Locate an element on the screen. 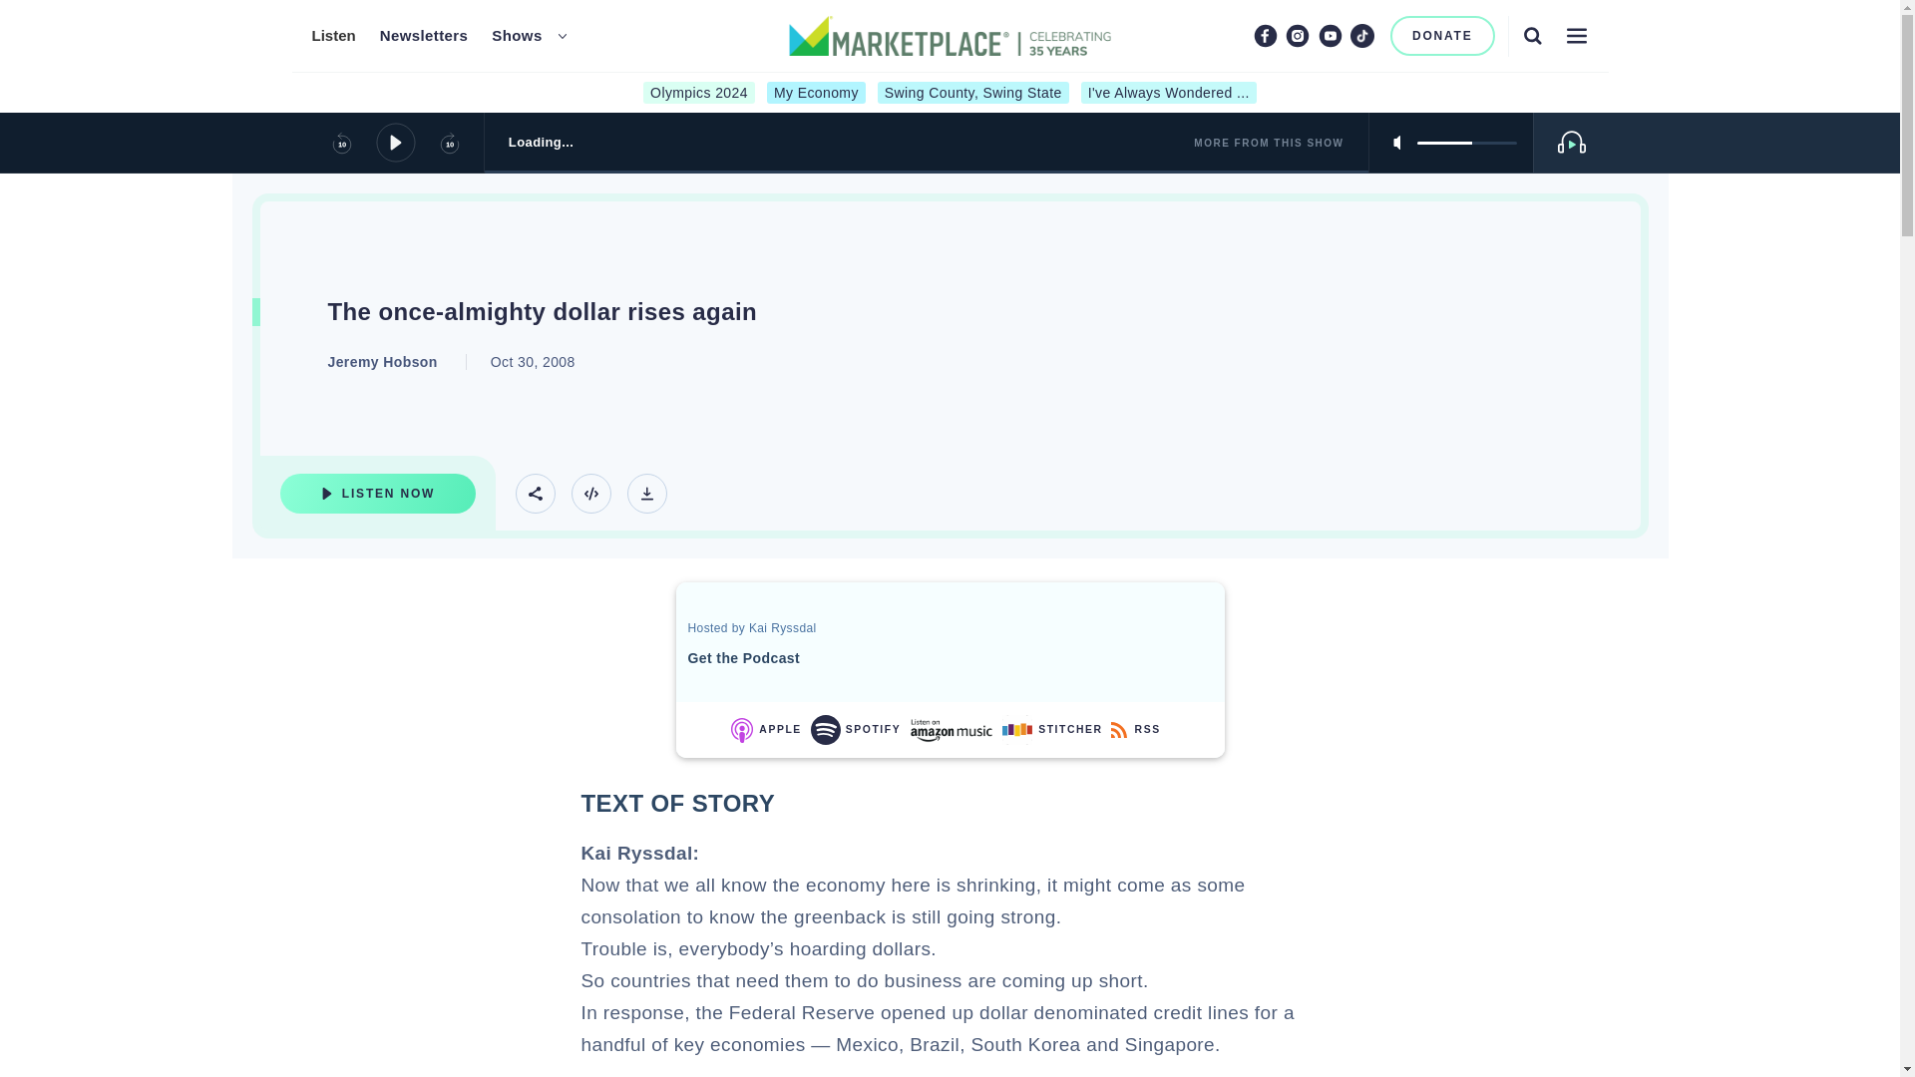 This screenshot has height=1077, width=1915. Newsletters is located at coordinates (424, 36).